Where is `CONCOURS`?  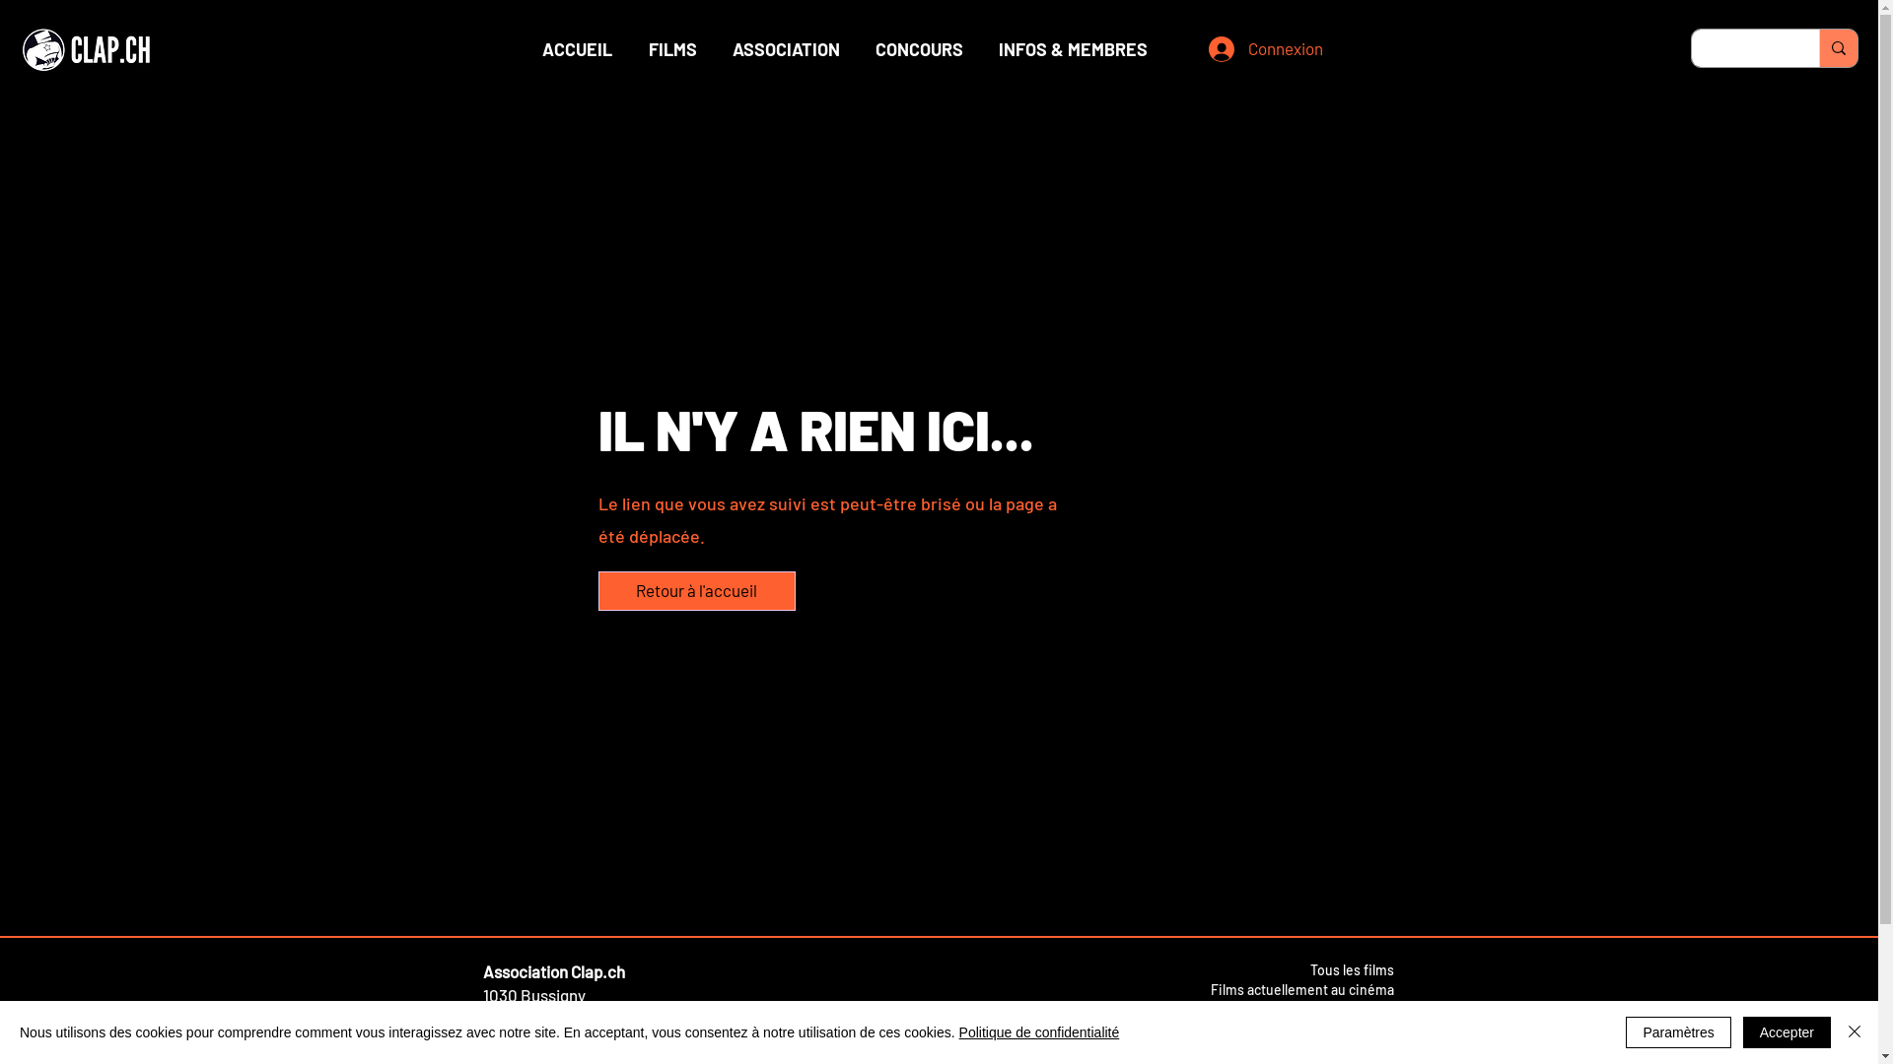 CONCOURS is located at coordinates (919, 49).